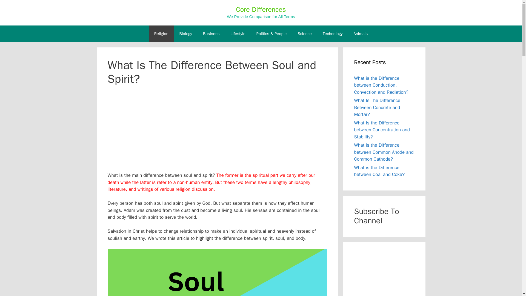  Describe the element at coordinates (360, 33) in the screenshot. I see `Animals` at that location.